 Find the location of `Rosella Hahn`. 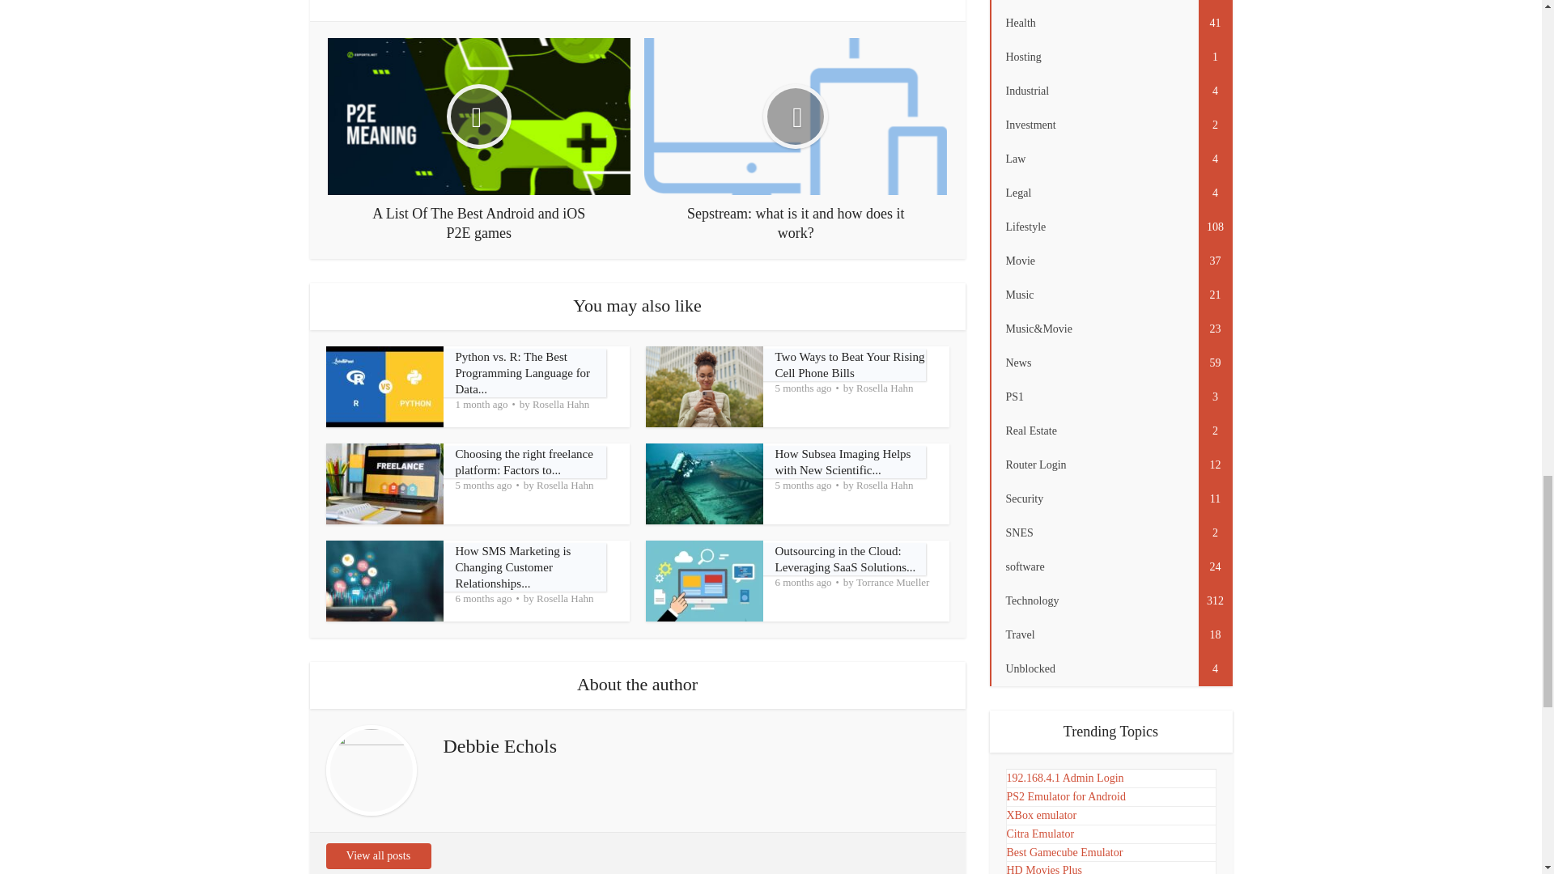

Rosella Hahn is located at coordinates (560, 405).